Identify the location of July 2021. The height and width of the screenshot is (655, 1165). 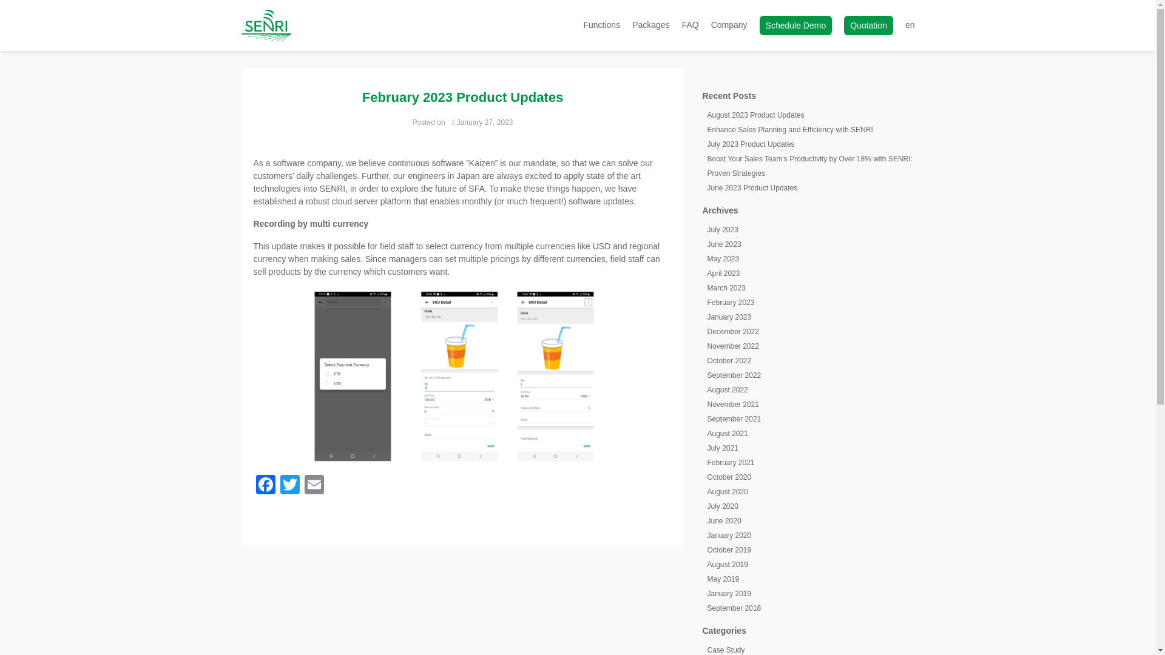
(723, 448).